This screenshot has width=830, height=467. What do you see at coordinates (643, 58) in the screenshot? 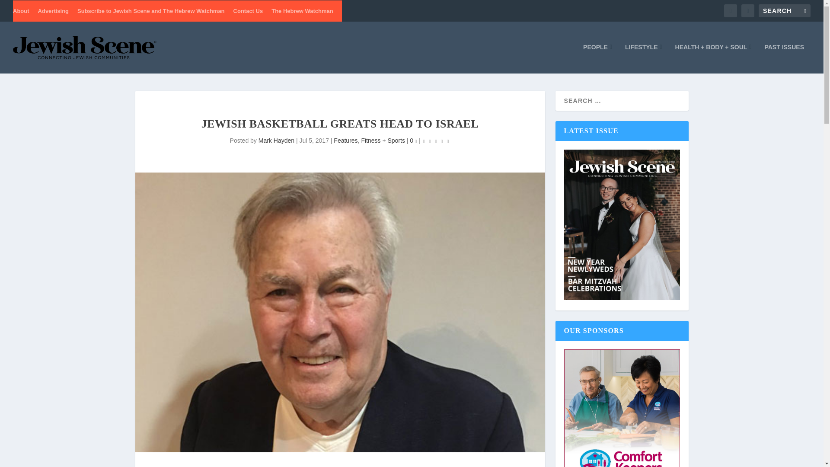
I see `LIFESTYLE` at bounding box center [643, 58].